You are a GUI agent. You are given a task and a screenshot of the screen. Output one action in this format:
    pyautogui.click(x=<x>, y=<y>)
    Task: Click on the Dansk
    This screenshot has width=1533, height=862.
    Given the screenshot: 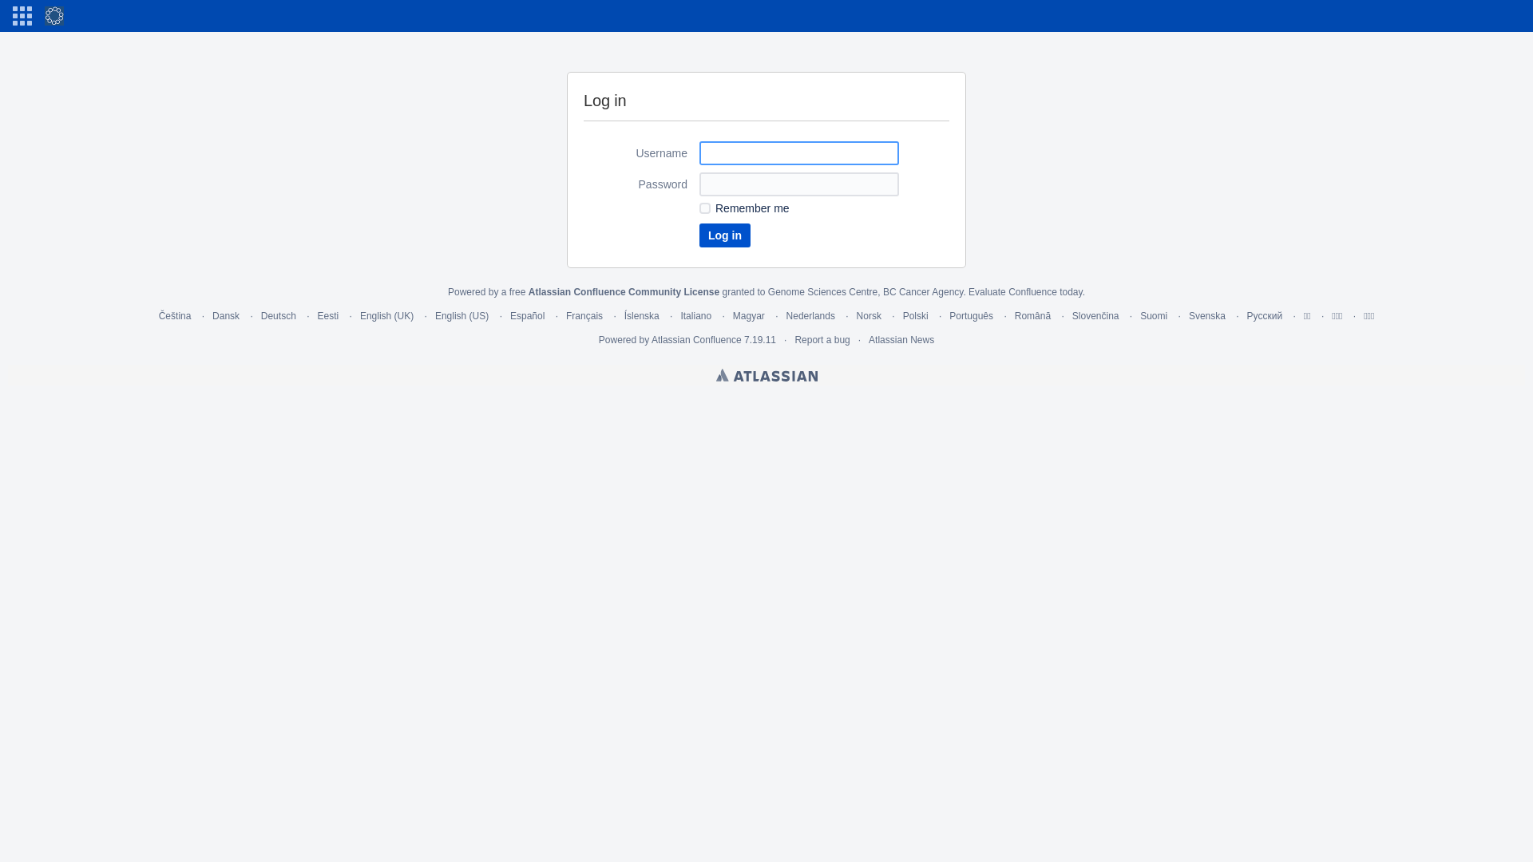 What is the action you would take?
    pyautogui.click(x=226, y=316)
    